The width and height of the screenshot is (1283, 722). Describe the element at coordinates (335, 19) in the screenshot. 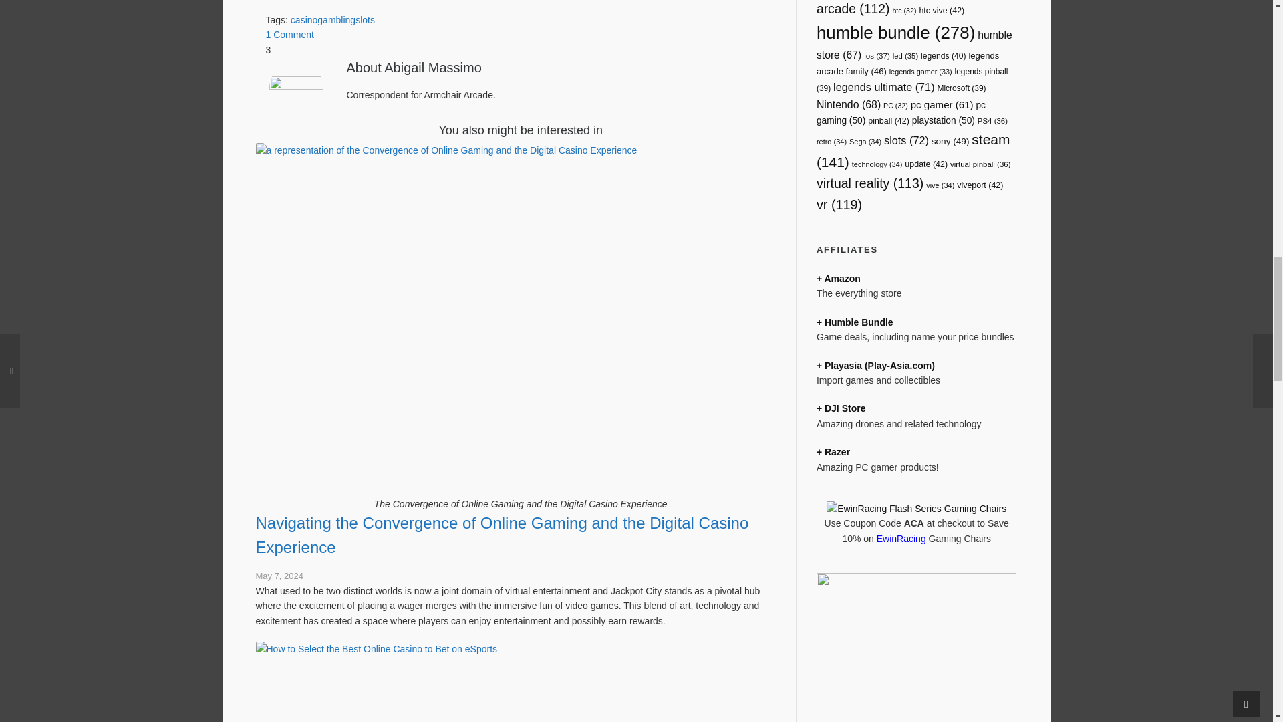

I see `gambling` at that location.